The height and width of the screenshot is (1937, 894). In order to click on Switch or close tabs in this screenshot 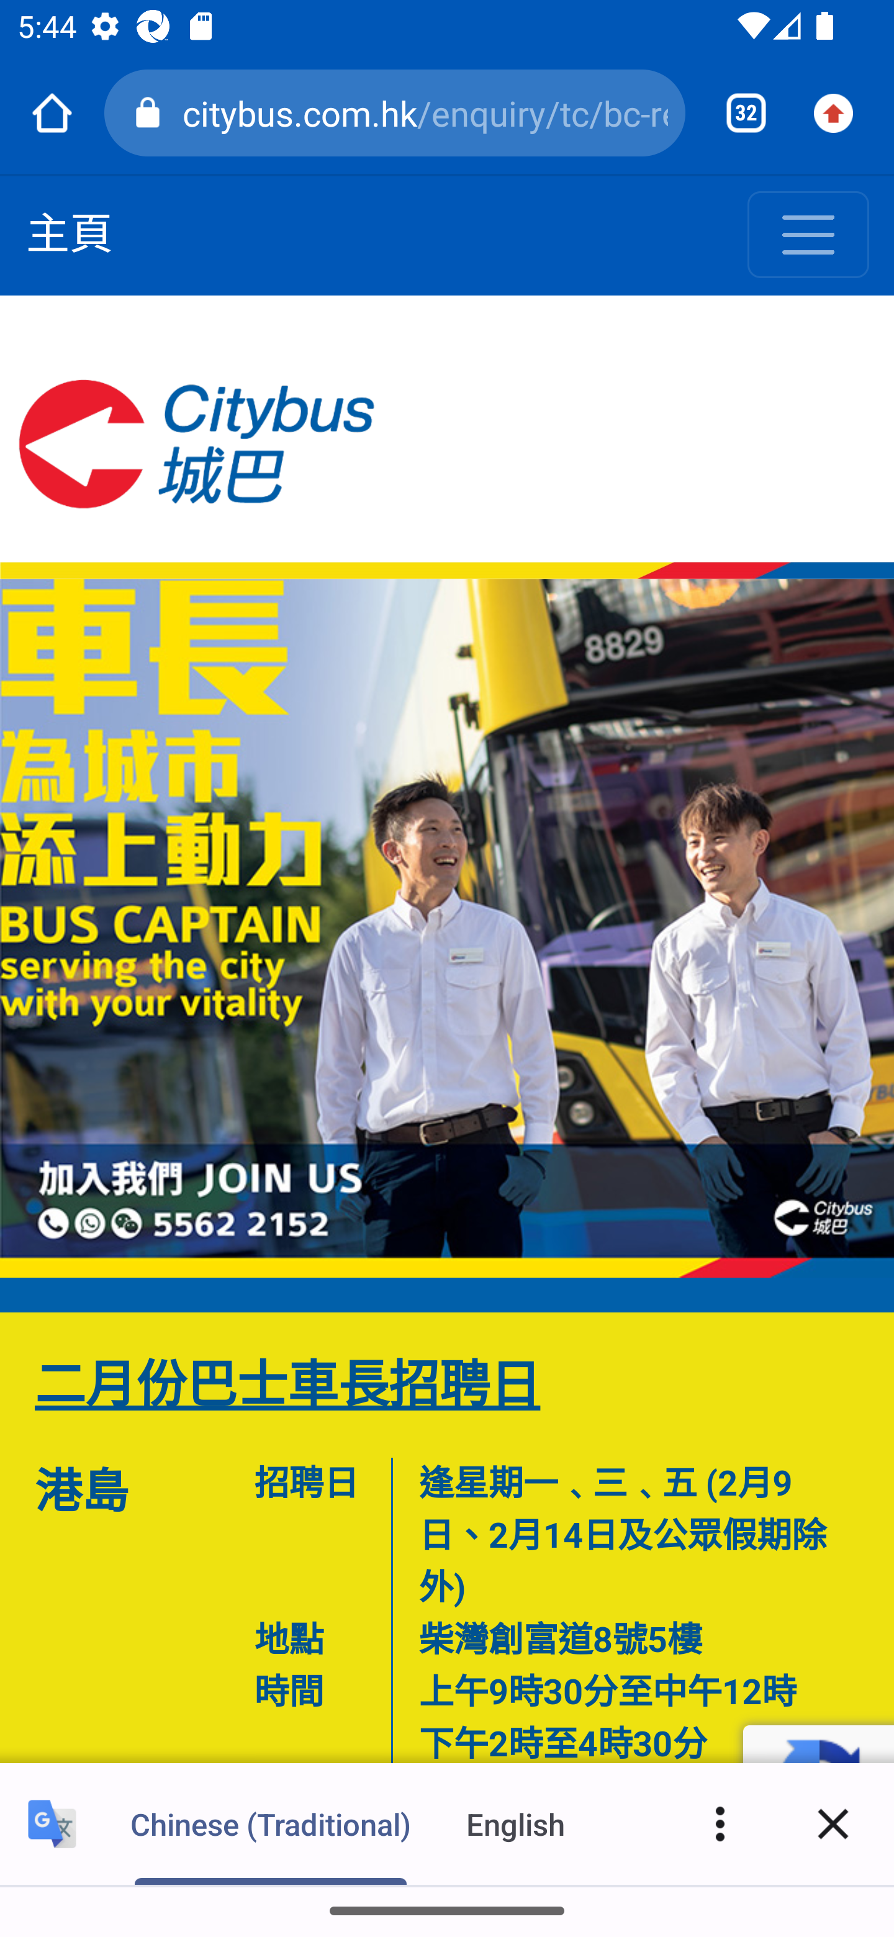, I will do `click(738, 113)`.